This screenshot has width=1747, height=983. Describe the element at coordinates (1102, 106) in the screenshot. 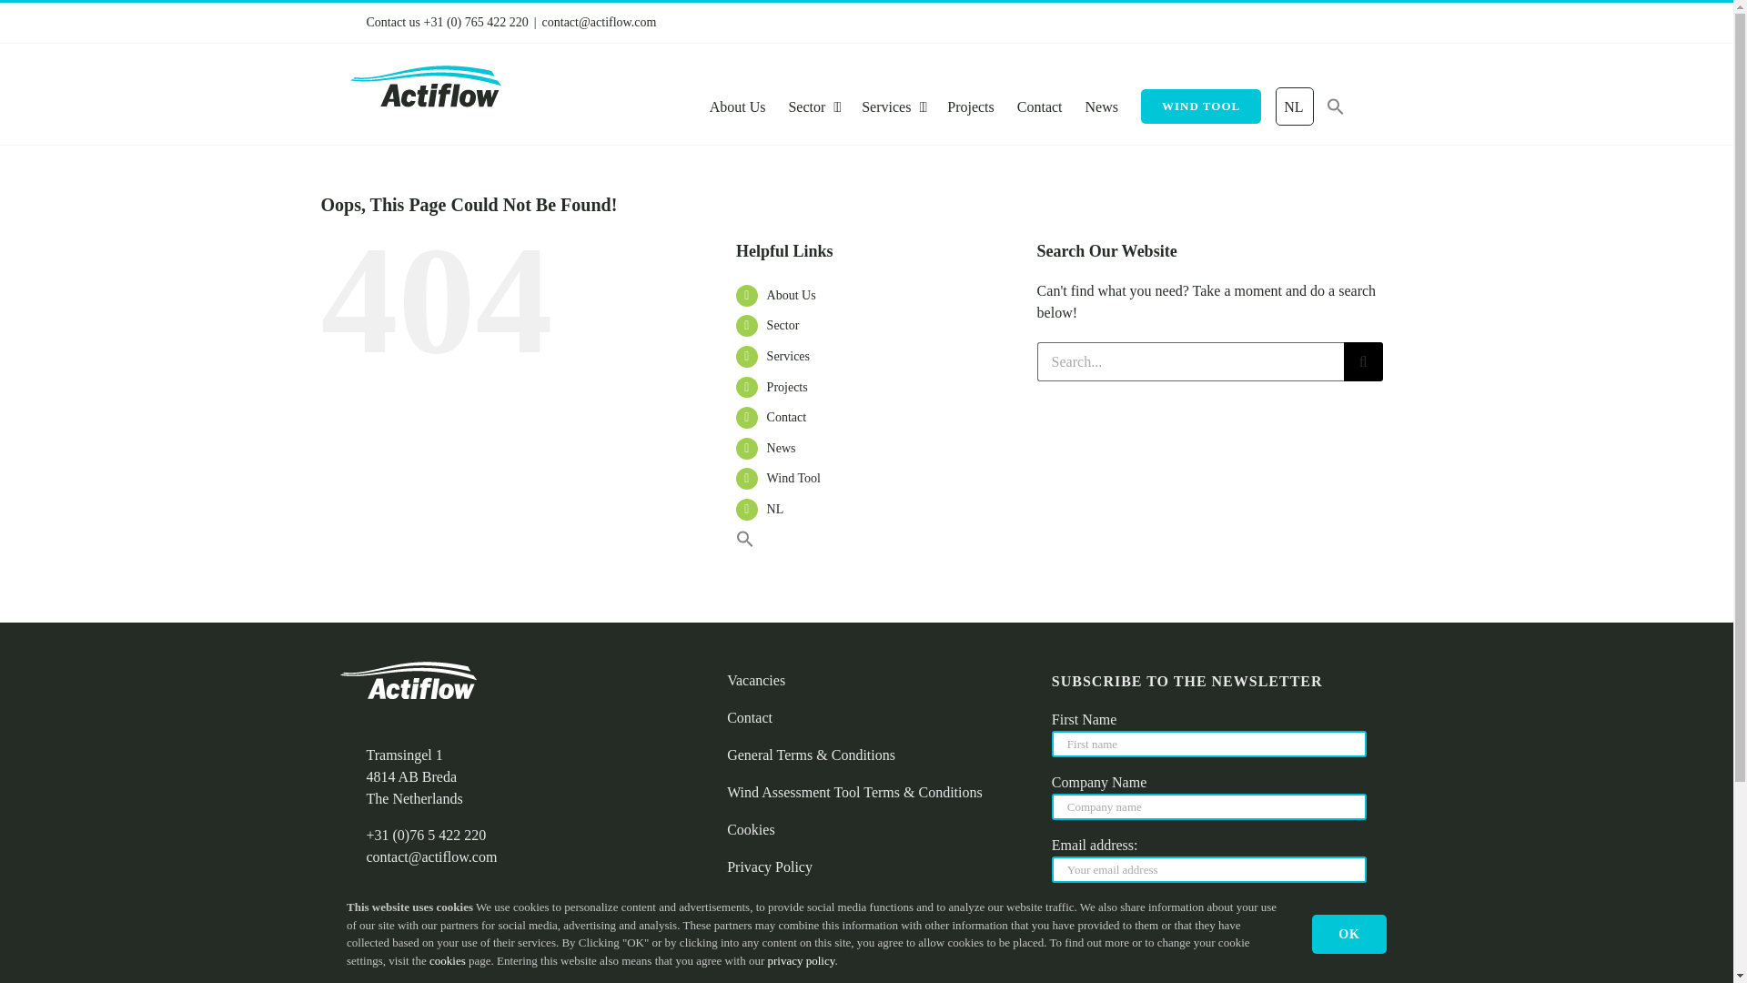

I see `News` at that location.